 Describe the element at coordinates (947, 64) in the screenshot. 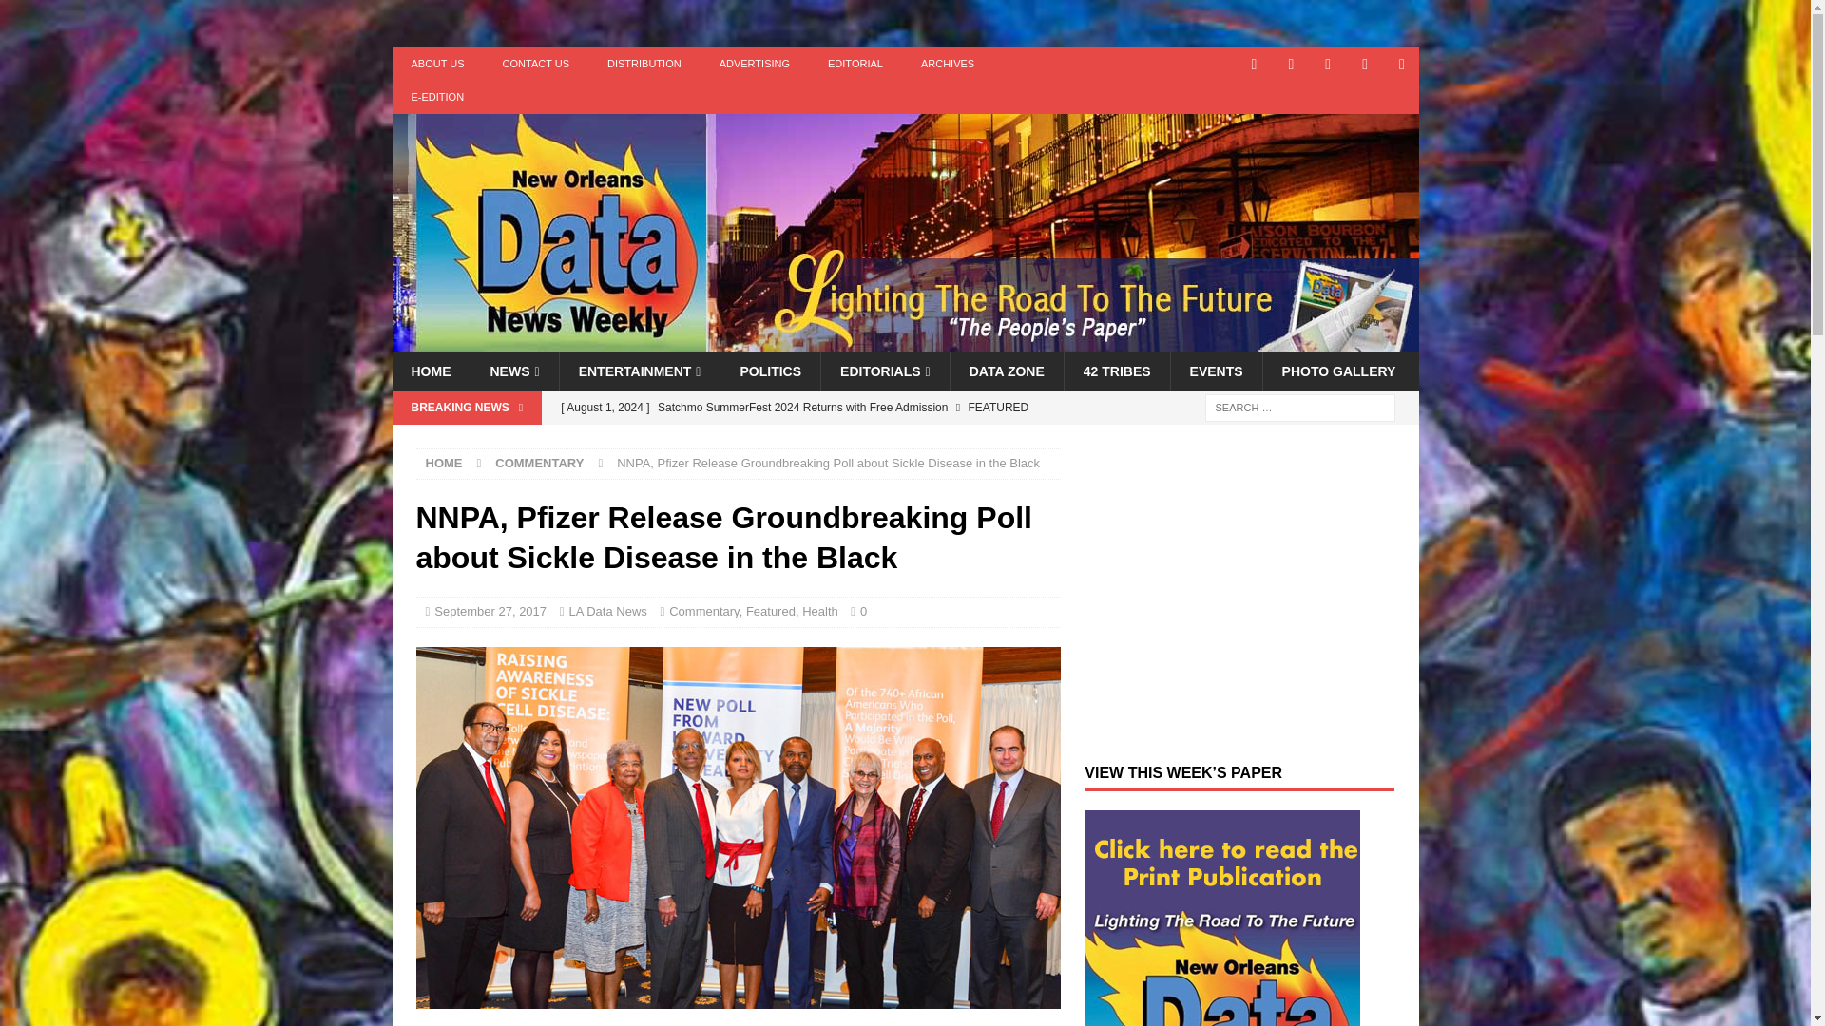

I see `ARCHIVES` at that location.